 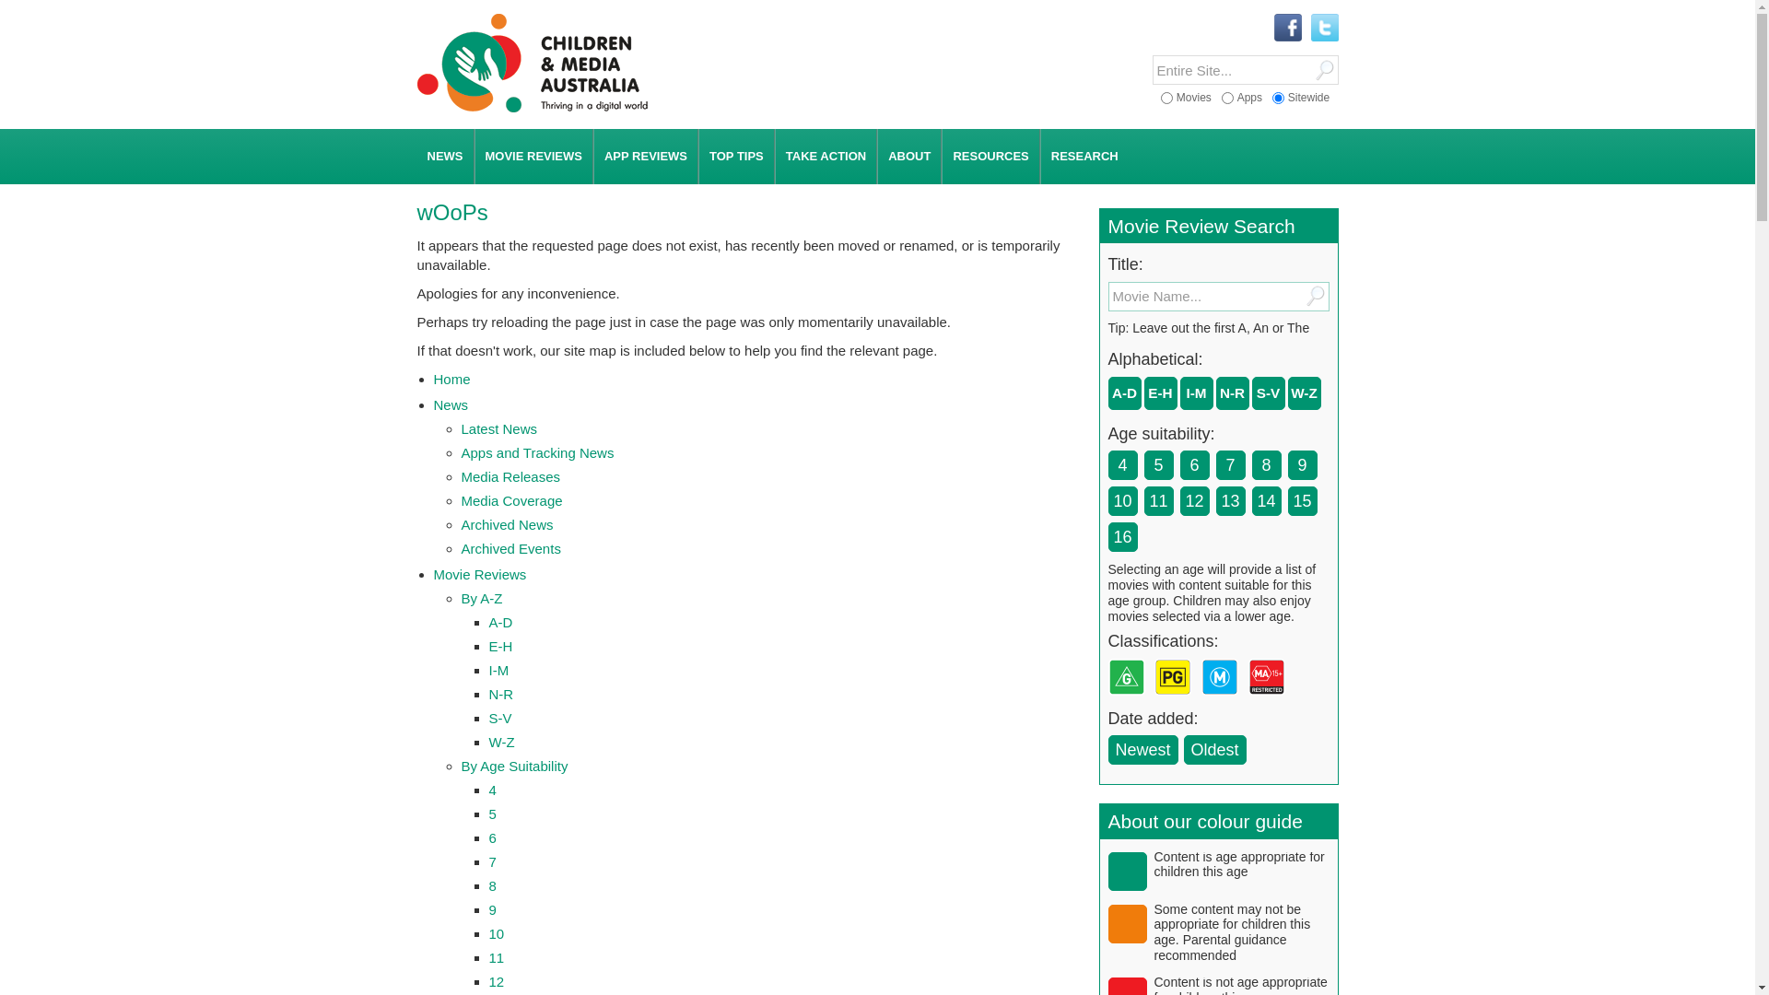 What do you see at coordinates (514, 767) in the screenshot?
I see `By Age Suitability` at bounding box center [514, 767].